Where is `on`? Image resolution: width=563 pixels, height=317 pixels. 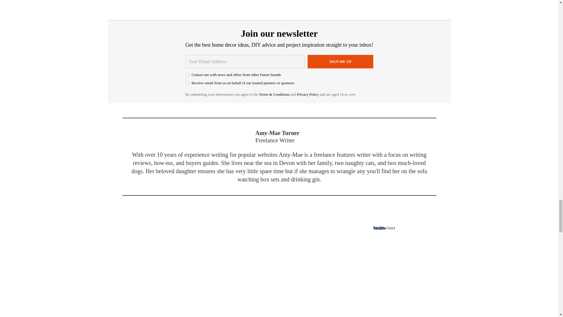 on is located at coordinates (187, 83).